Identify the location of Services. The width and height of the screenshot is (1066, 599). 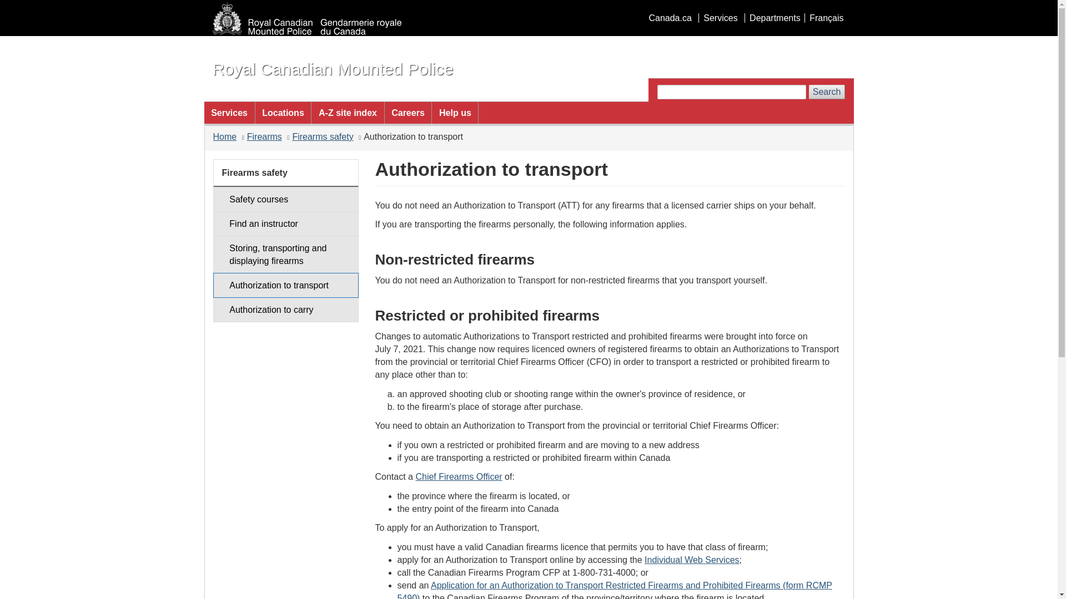
(229, 112).